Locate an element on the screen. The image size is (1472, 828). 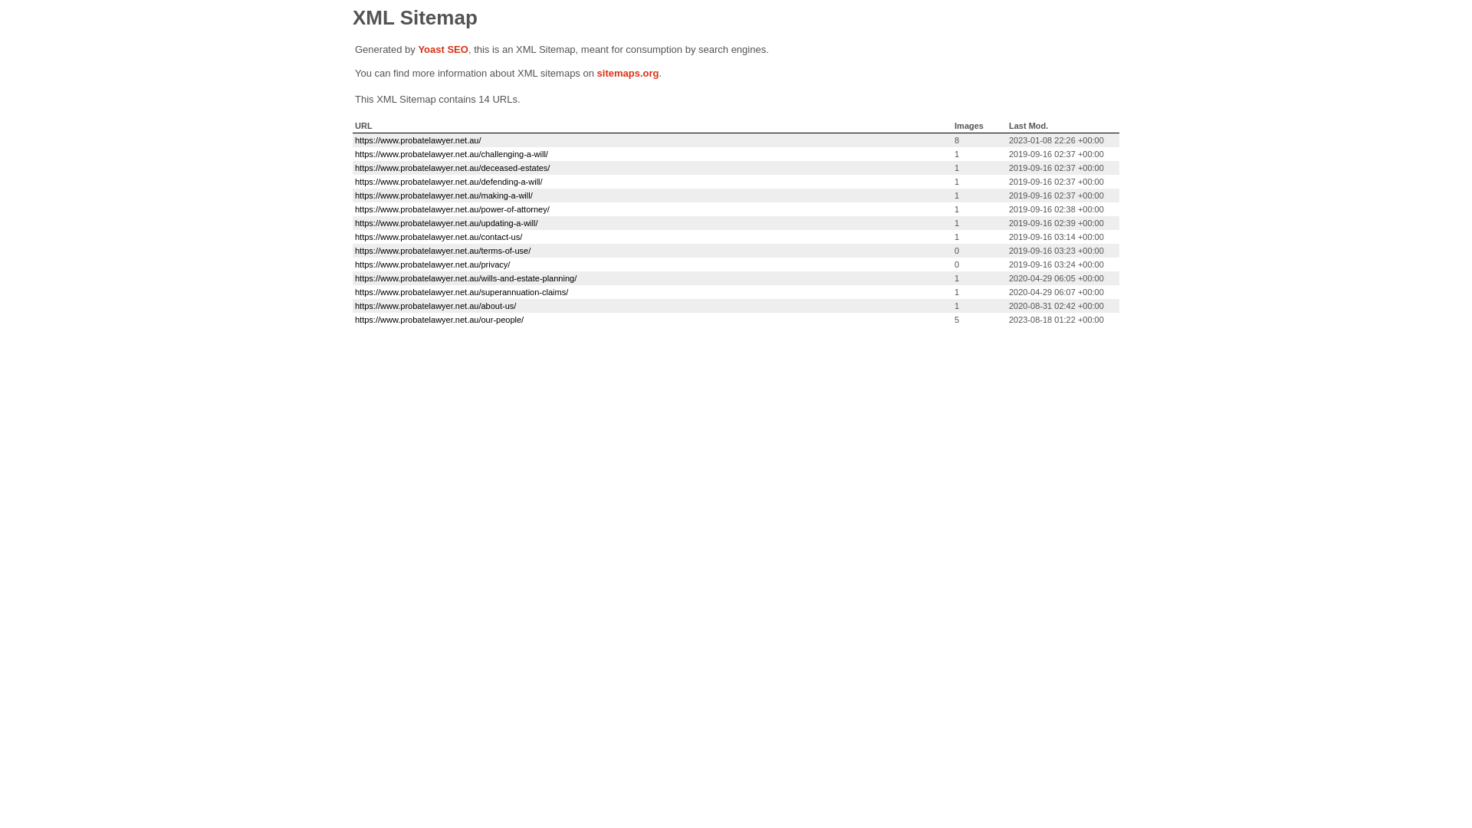
https://www.probatelawyer.net.au/contact-us/ is located at coordinates (439, 237).